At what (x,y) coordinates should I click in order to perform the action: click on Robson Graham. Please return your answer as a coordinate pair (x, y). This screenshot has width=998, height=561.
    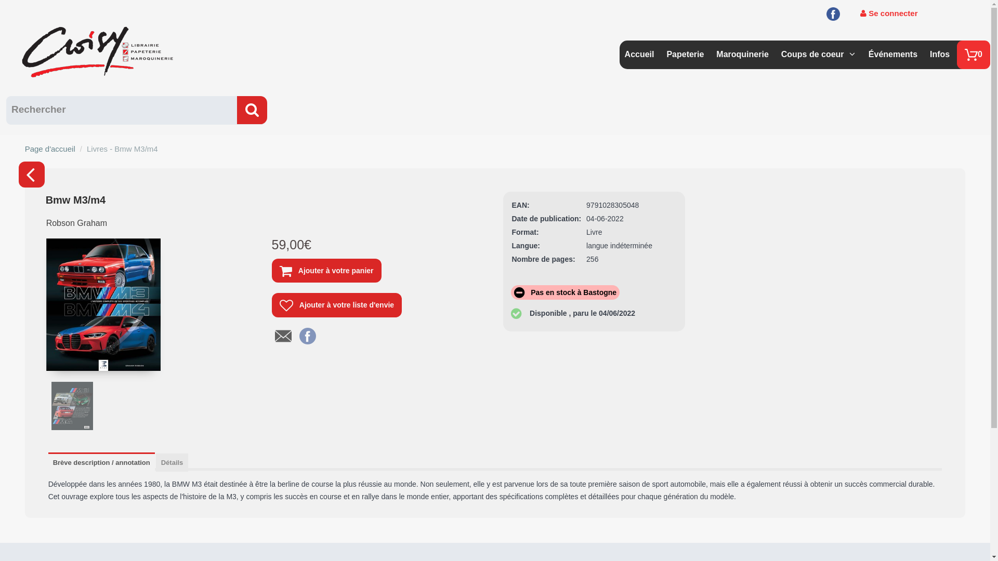
    Looking at the image, I should click on (77, 223).